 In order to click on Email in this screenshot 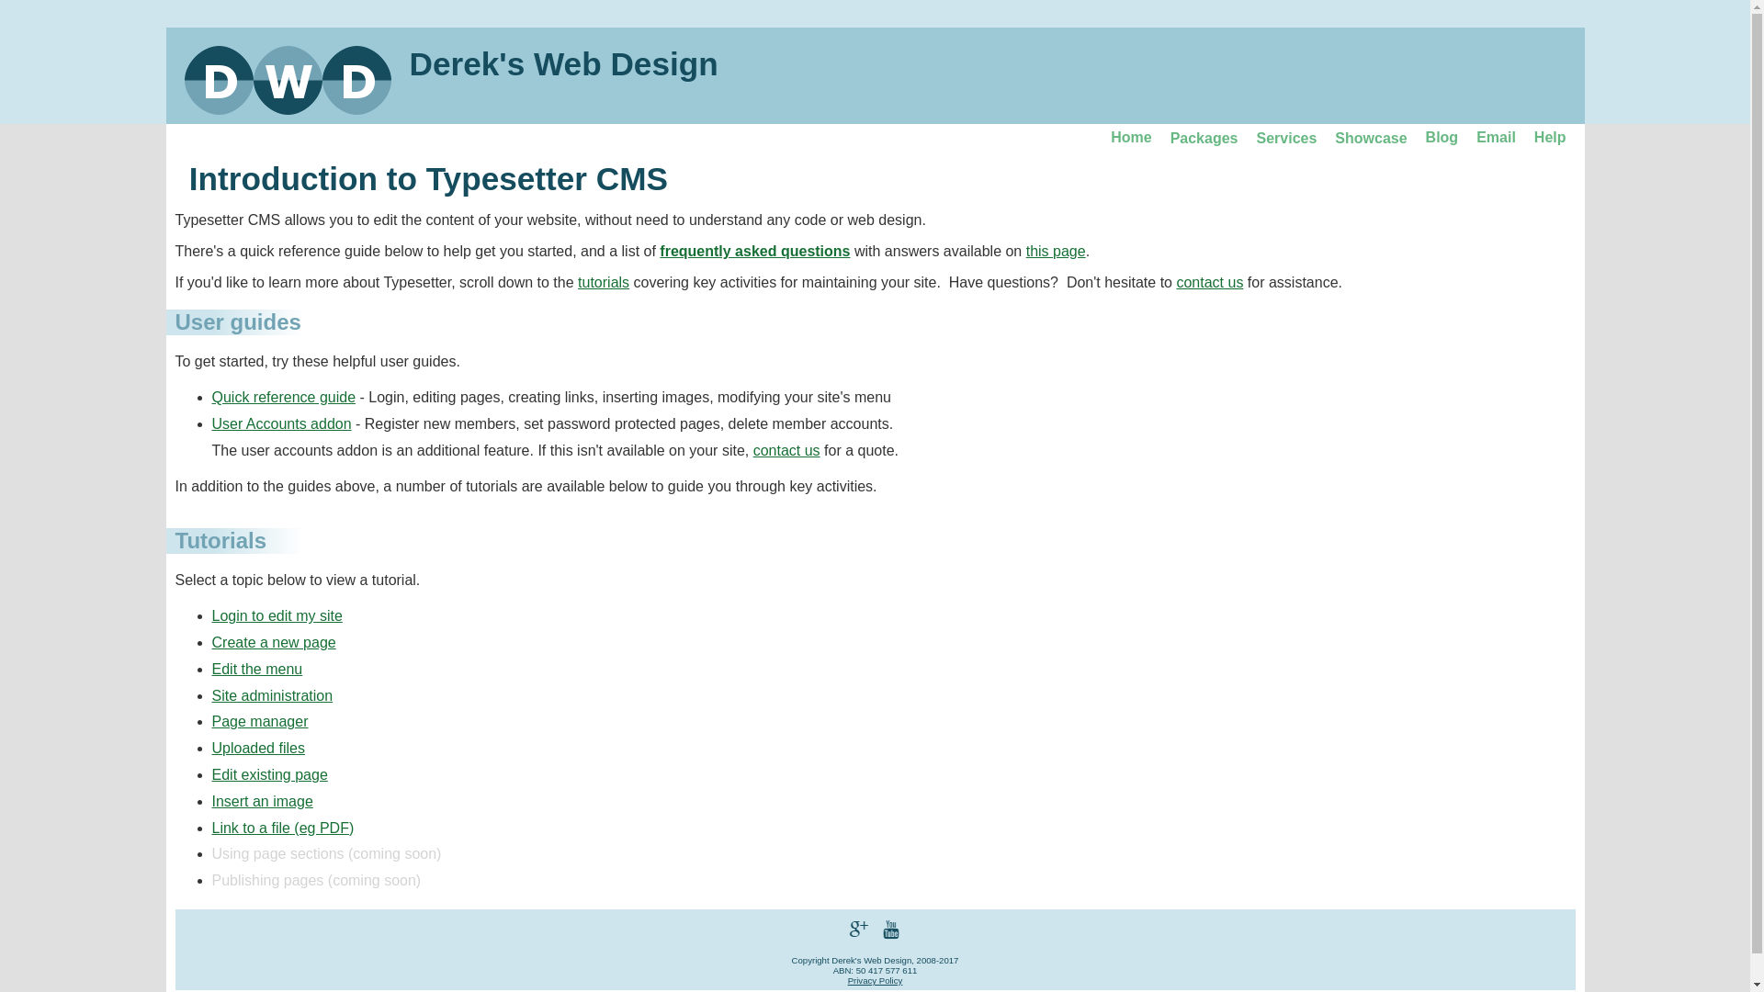, I will do `click(1496, 138)`.